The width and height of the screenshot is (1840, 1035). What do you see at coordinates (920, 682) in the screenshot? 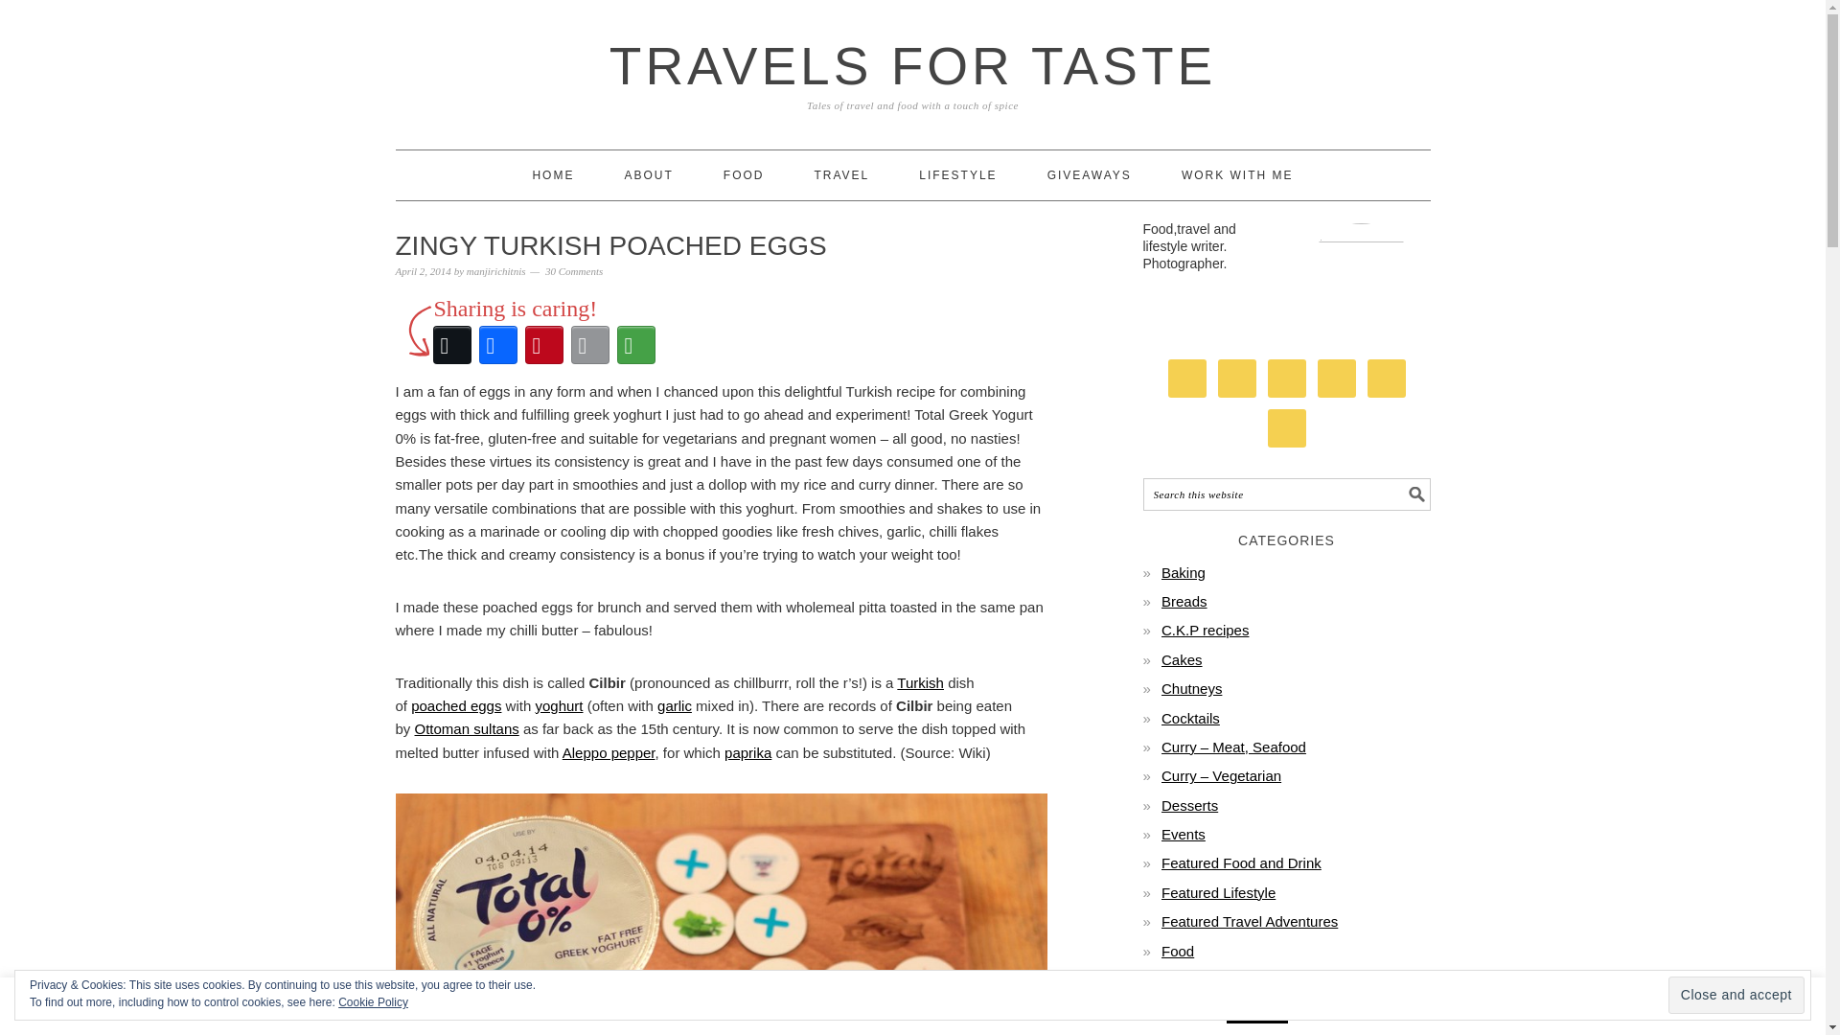
I see `Turkey` at bounding box center [920, 682].